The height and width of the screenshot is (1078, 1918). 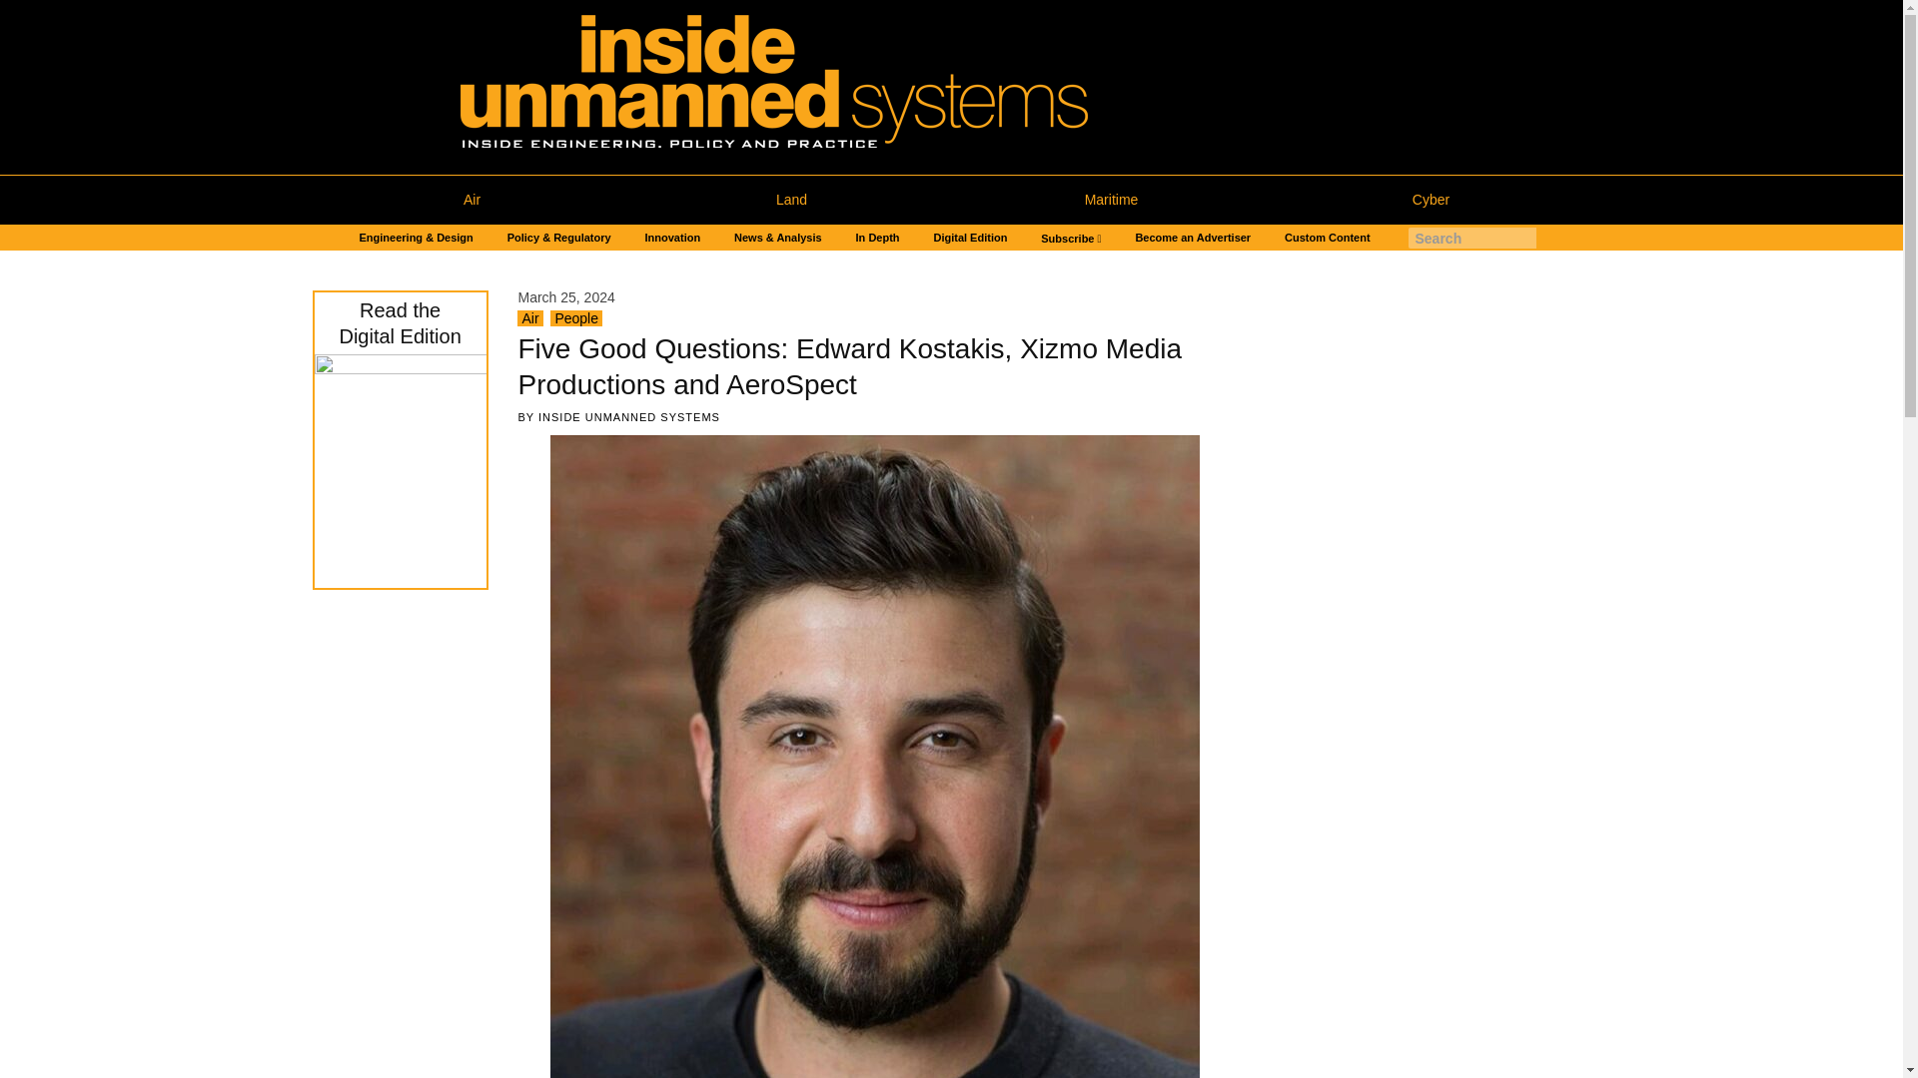 I want to click on Subscribe, so click(x=1071, y=238).